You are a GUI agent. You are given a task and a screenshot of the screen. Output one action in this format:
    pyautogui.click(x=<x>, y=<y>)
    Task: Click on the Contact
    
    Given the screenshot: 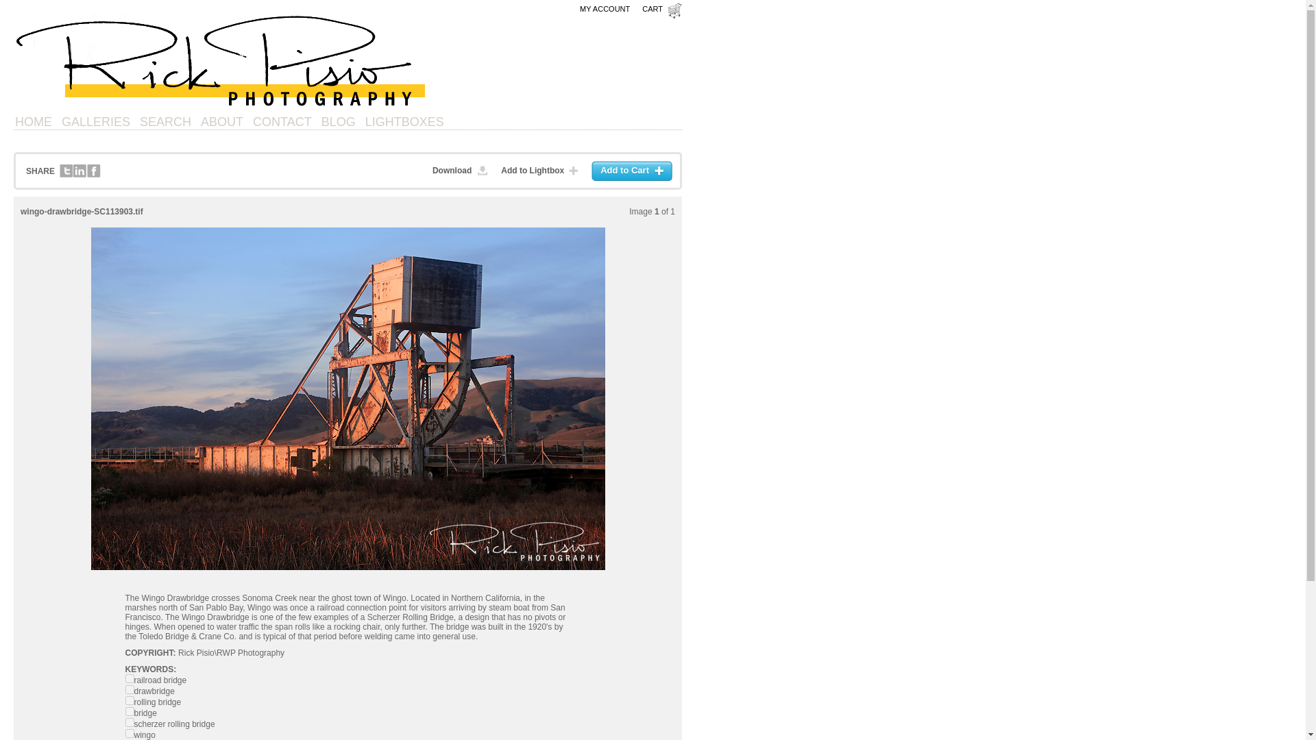 What is the action you would take?
    pyautogui.click(x=282, y=122)
    